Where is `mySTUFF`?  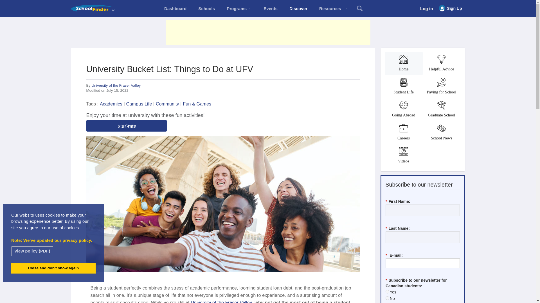 mySTUFF is located at coordinates (175, 8).